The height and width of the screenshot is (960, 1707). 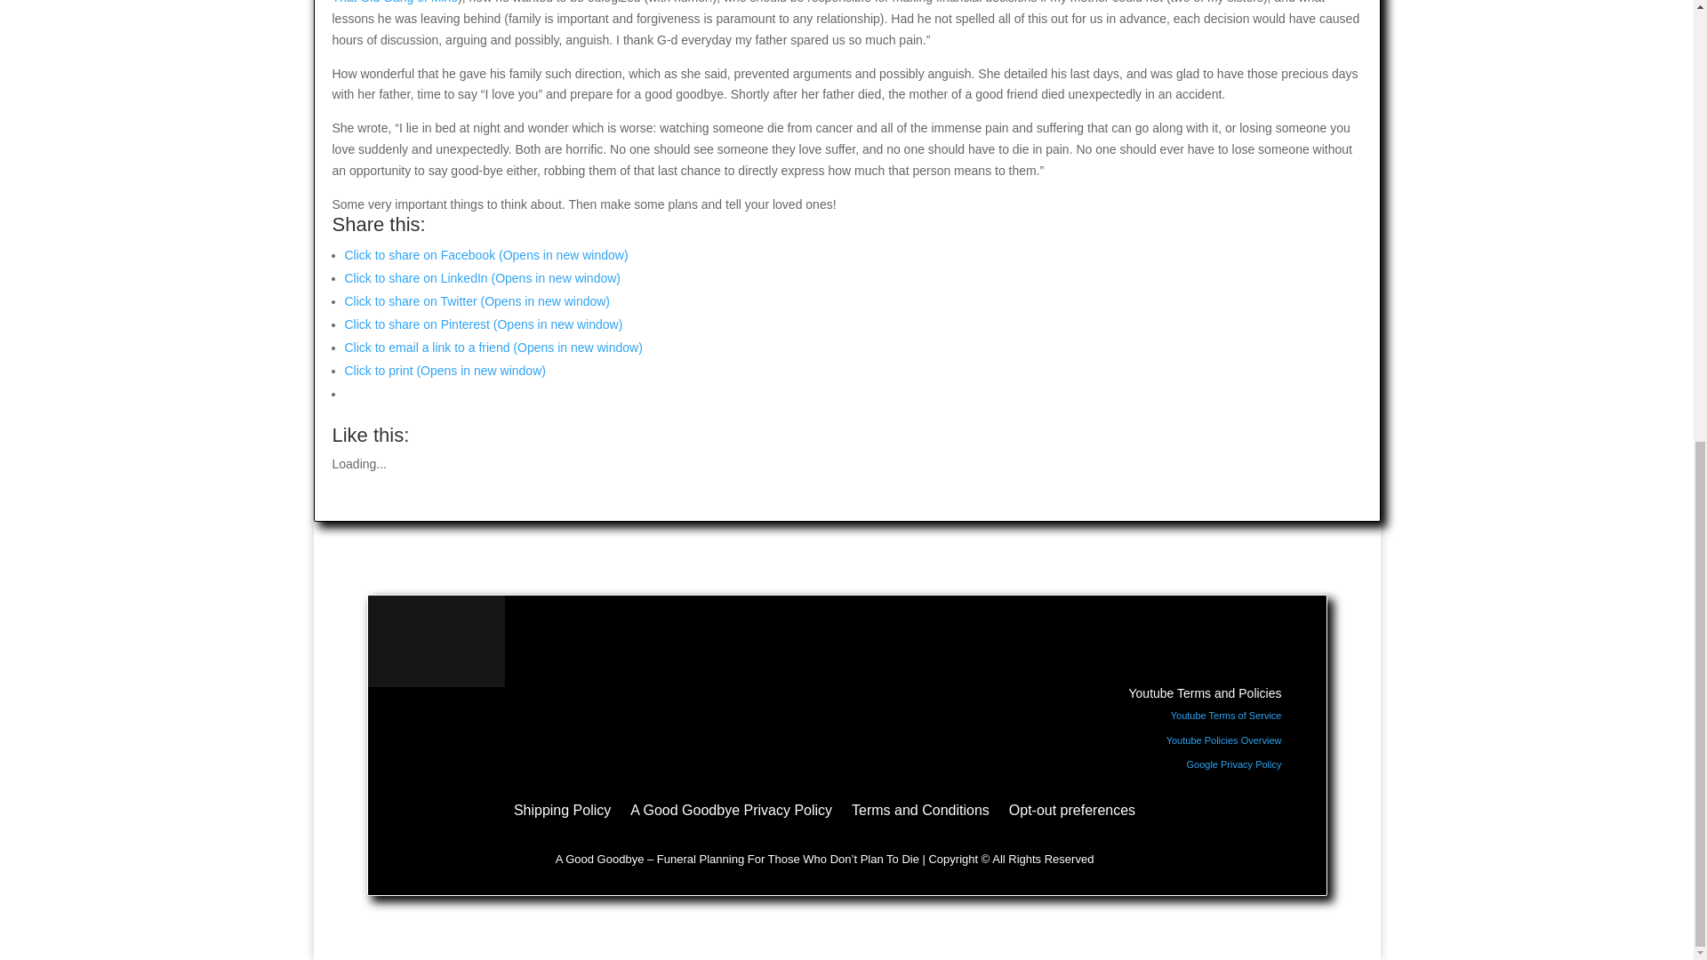 I want to click on Click to print, so click(x=445, y=371).